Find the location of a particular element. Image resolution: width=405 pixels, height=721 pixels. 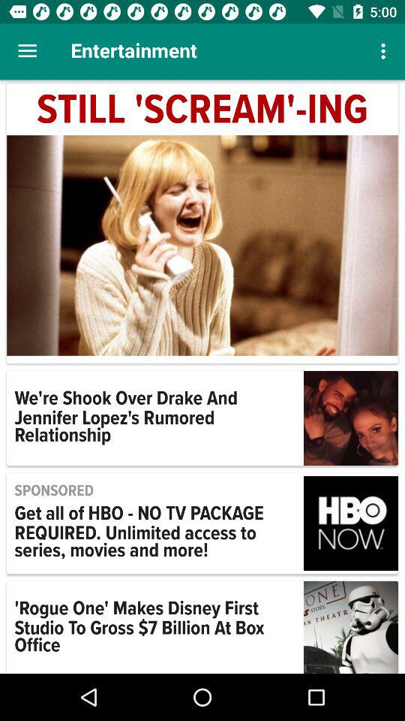

press the item to the right of entertainment is located at coordinates (385, 51).